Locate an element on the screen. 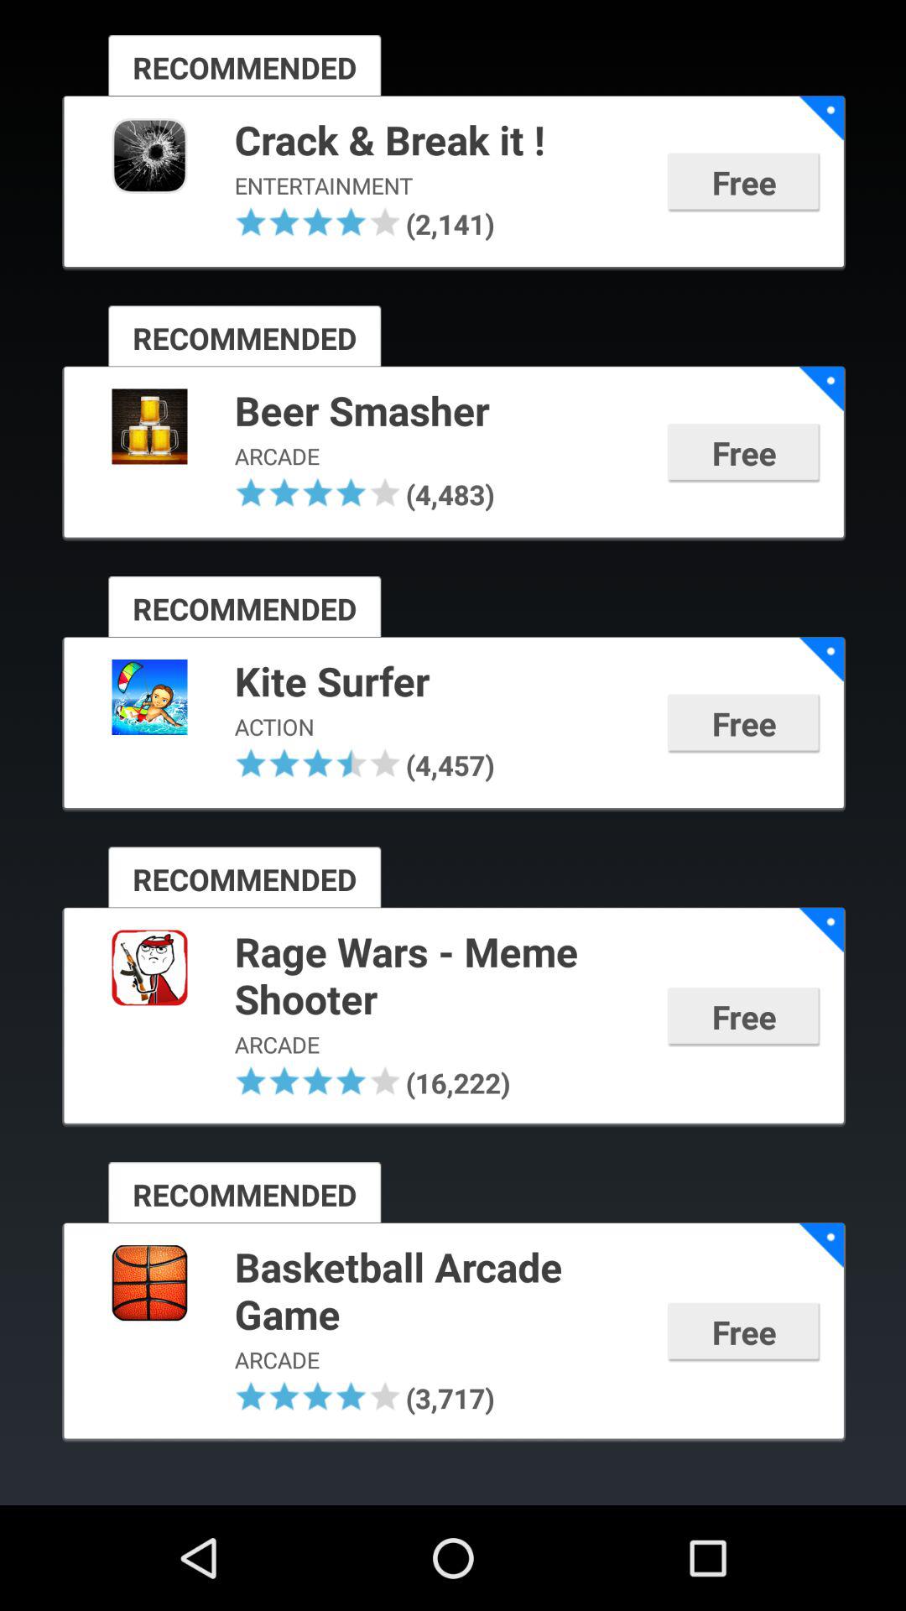 The width and height of the screenshot is (906, 1611). select item to the right of rage wars meme is located at coordinates (821, 930).